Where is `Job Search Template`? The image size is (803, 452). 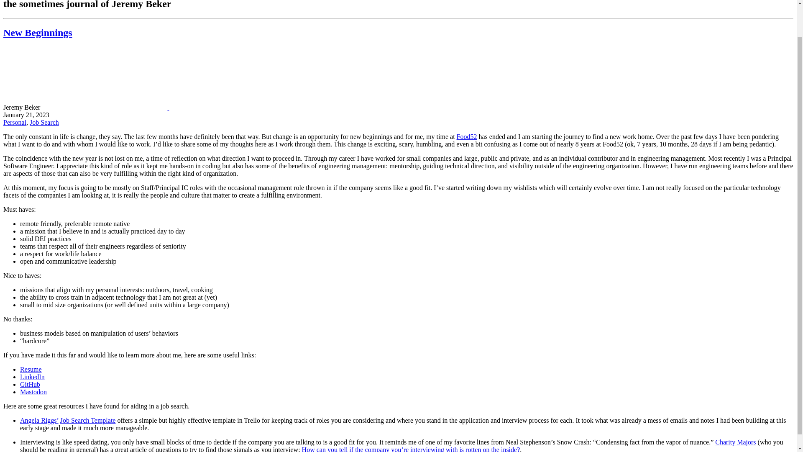 Job Search Template is located at coordinates (88, 420).